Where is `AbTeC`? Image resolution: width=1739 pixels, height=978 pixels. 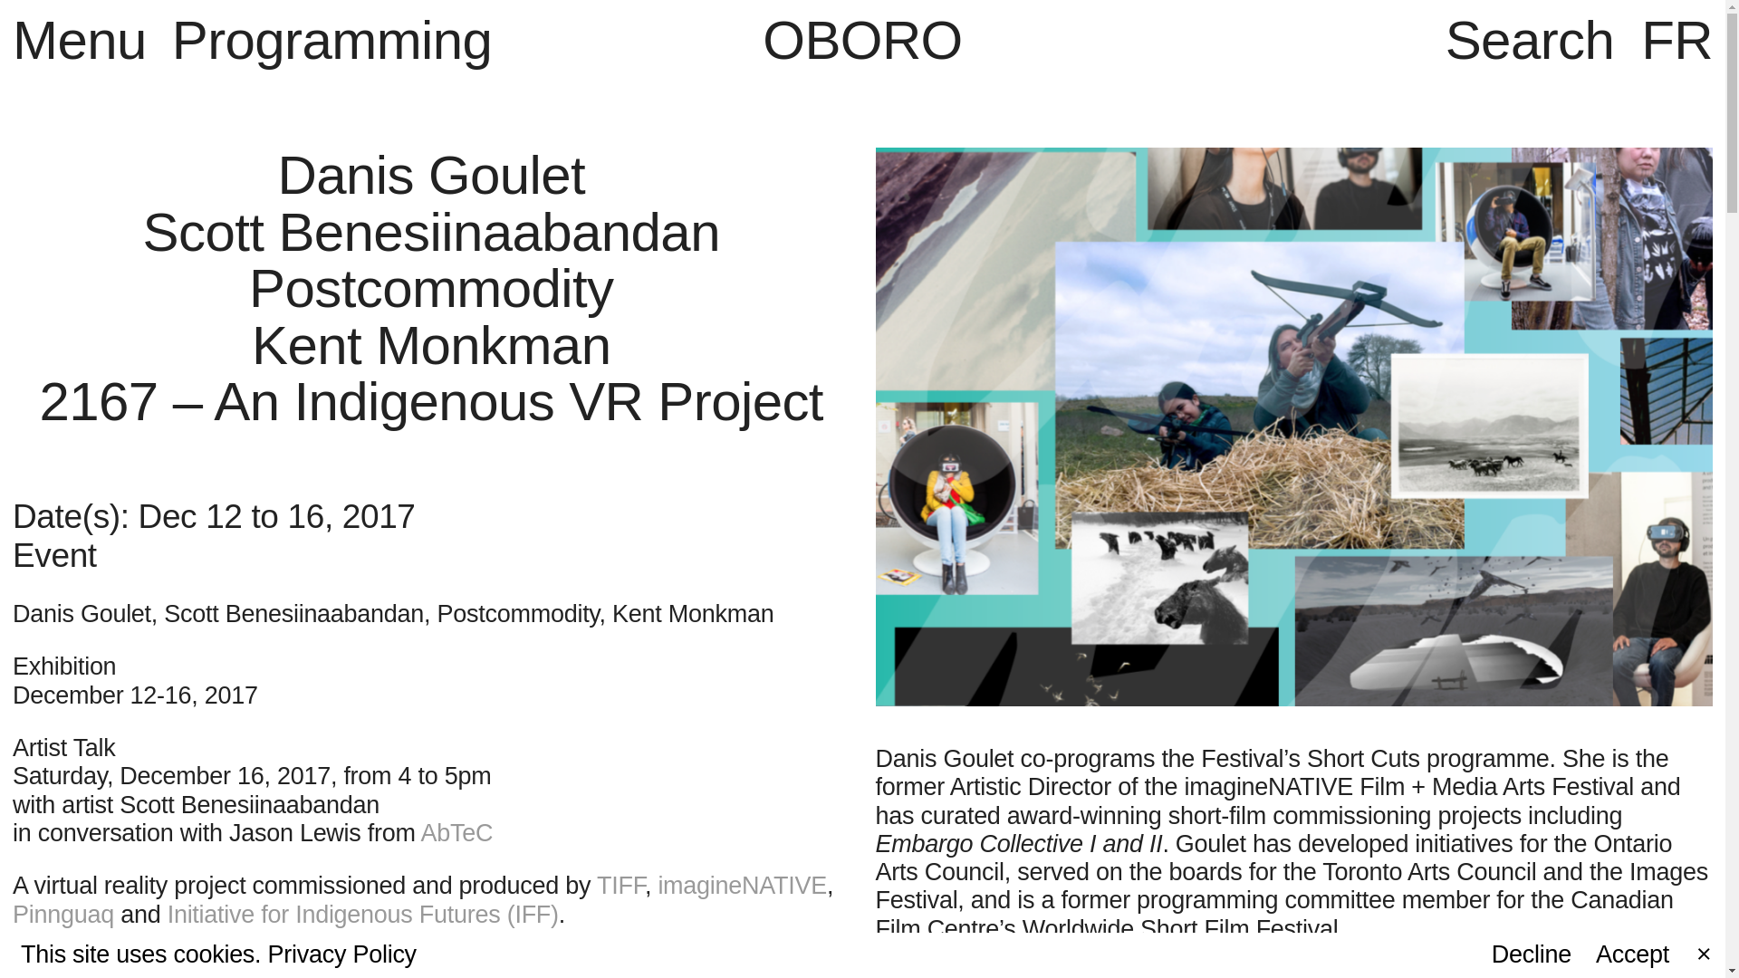 AbTeC is located at coordinates (456, 833).